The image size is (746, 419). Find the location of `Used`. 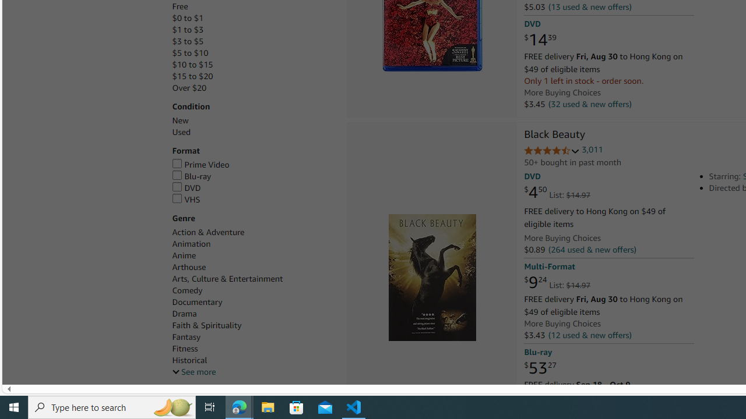

Used is located at coordinates (253, 132).